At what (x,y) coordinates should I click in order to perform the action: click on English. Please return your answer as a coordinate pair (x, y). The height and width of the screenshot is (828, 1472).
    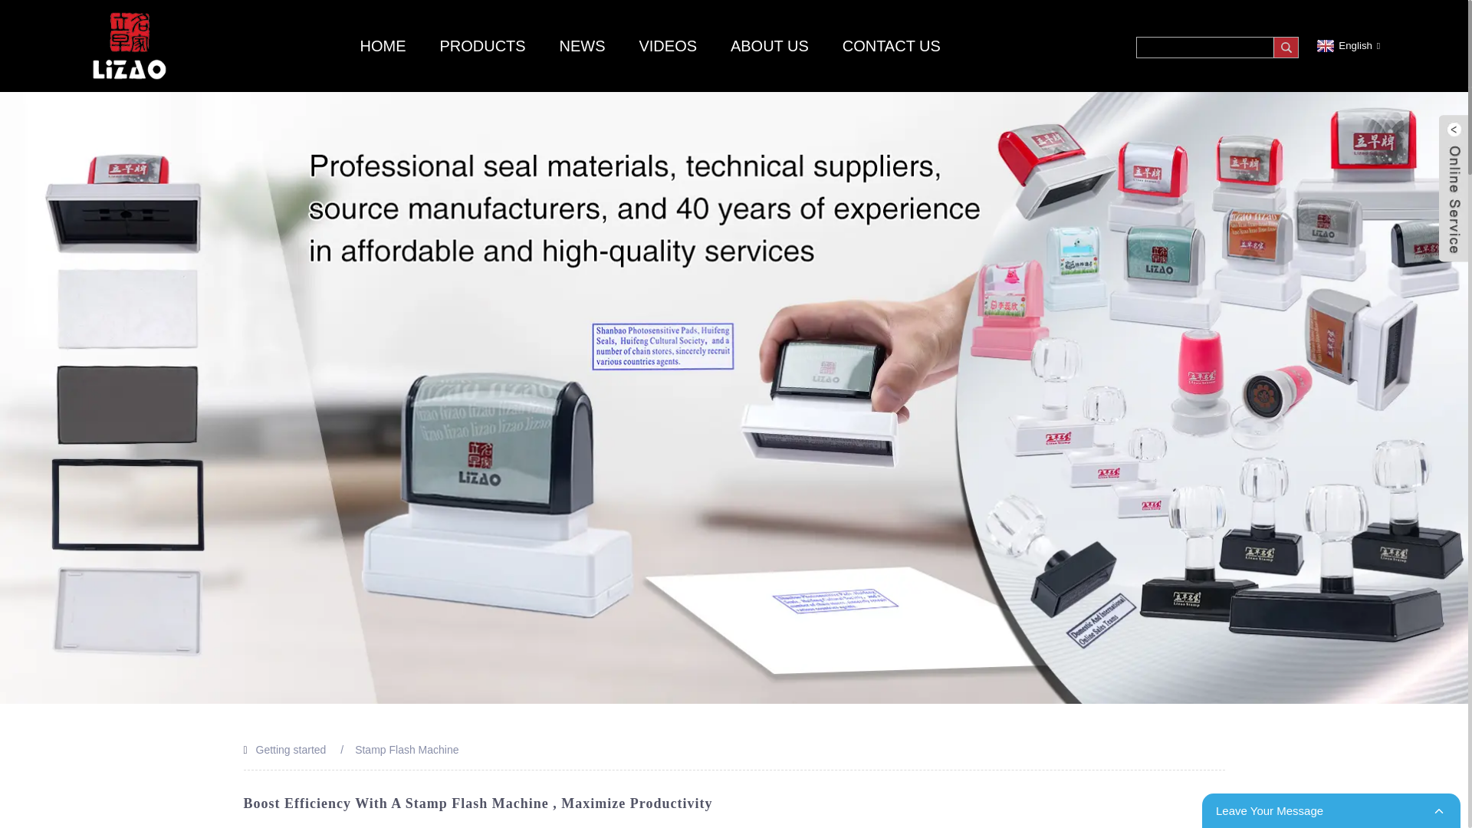
    Looking at the image, I should click on (1346, 44).